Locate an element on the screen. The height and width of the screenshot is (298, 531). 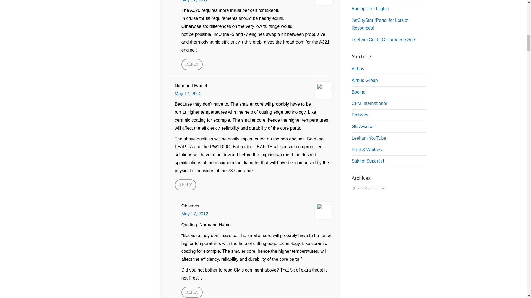
REPLY is located at coordinates (192, 292).